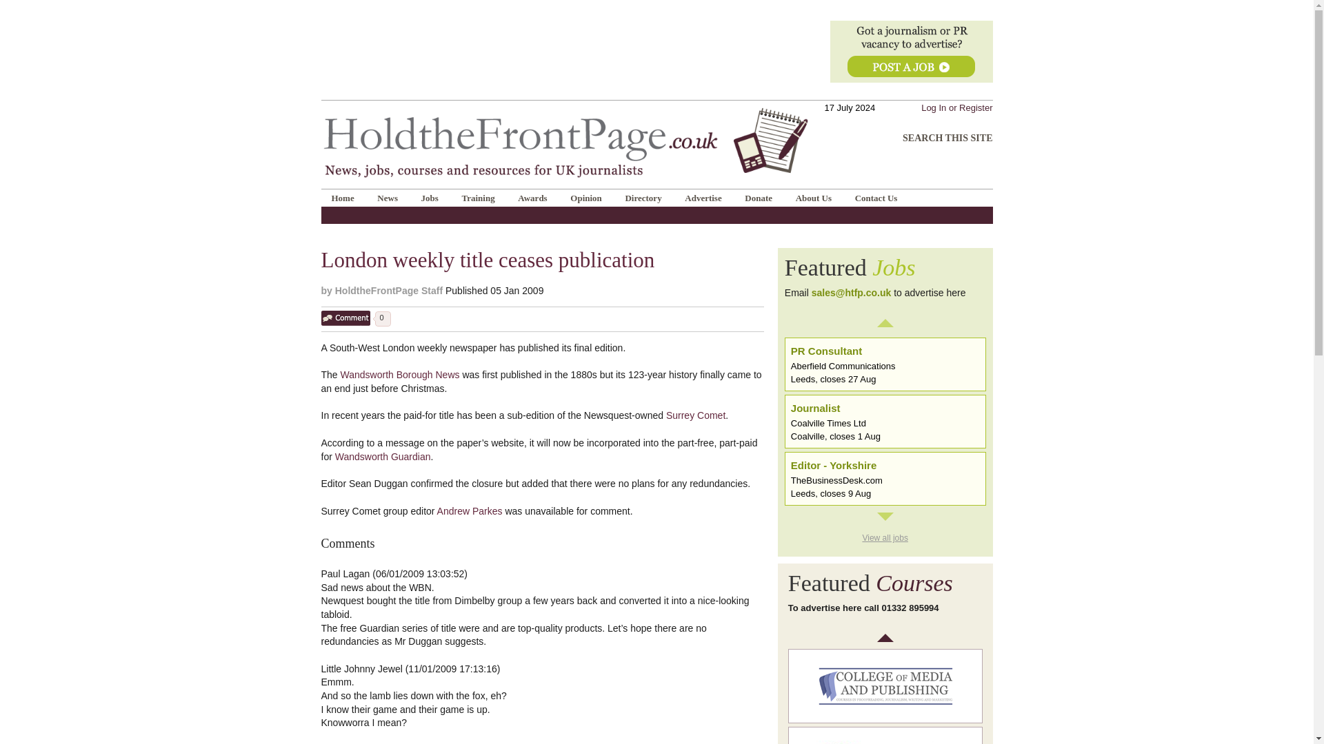  What do you see at coordinates (343, 197) in the screenshot?
I see `Home` at bounding box center [343, 197].